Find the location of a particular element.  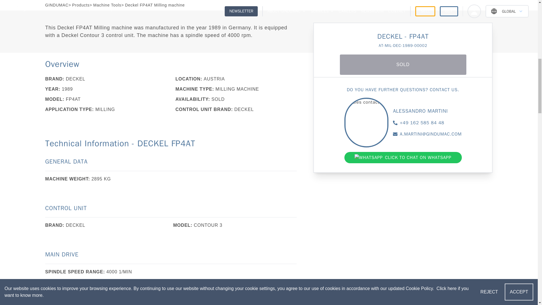

Products is located at coordinates (81, 5).